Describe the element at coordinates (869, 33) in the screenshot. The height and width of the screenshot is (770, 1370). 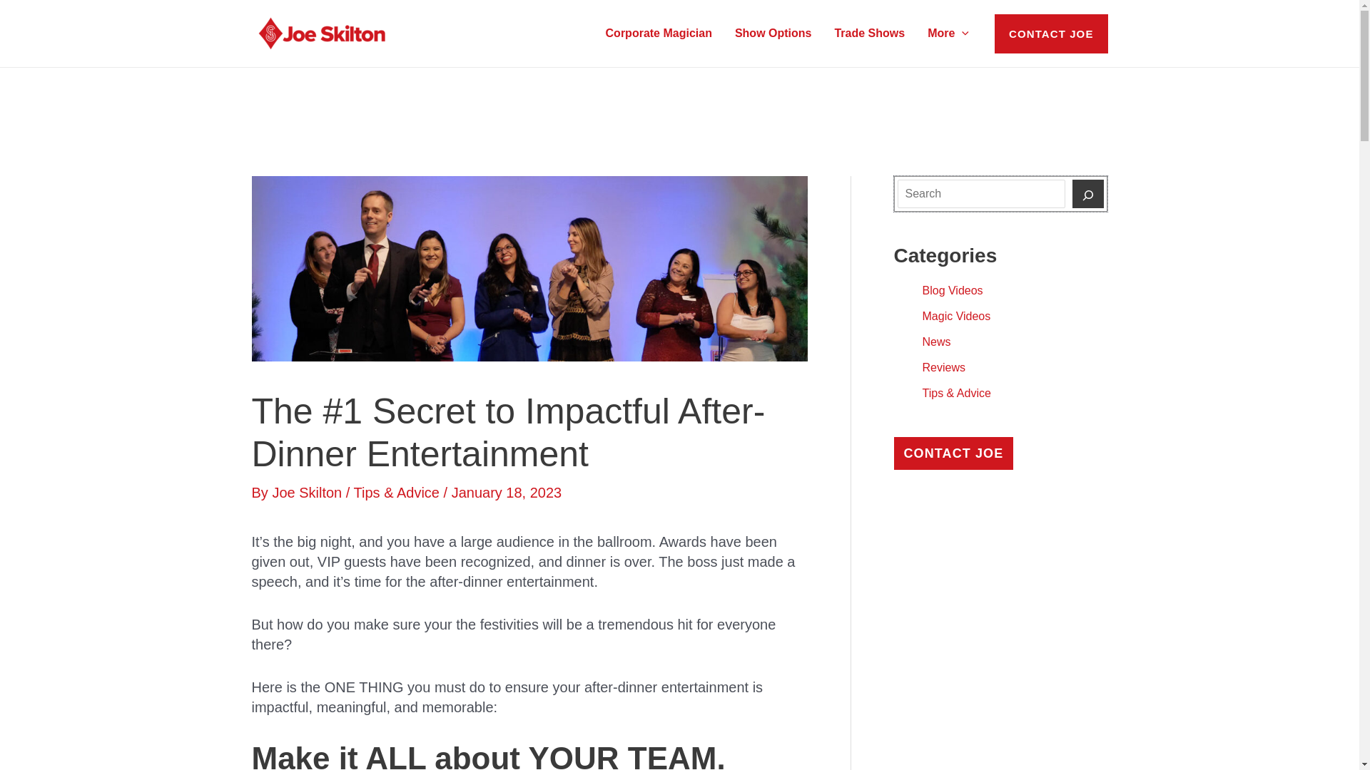
I see `Trade Shows` at that location.